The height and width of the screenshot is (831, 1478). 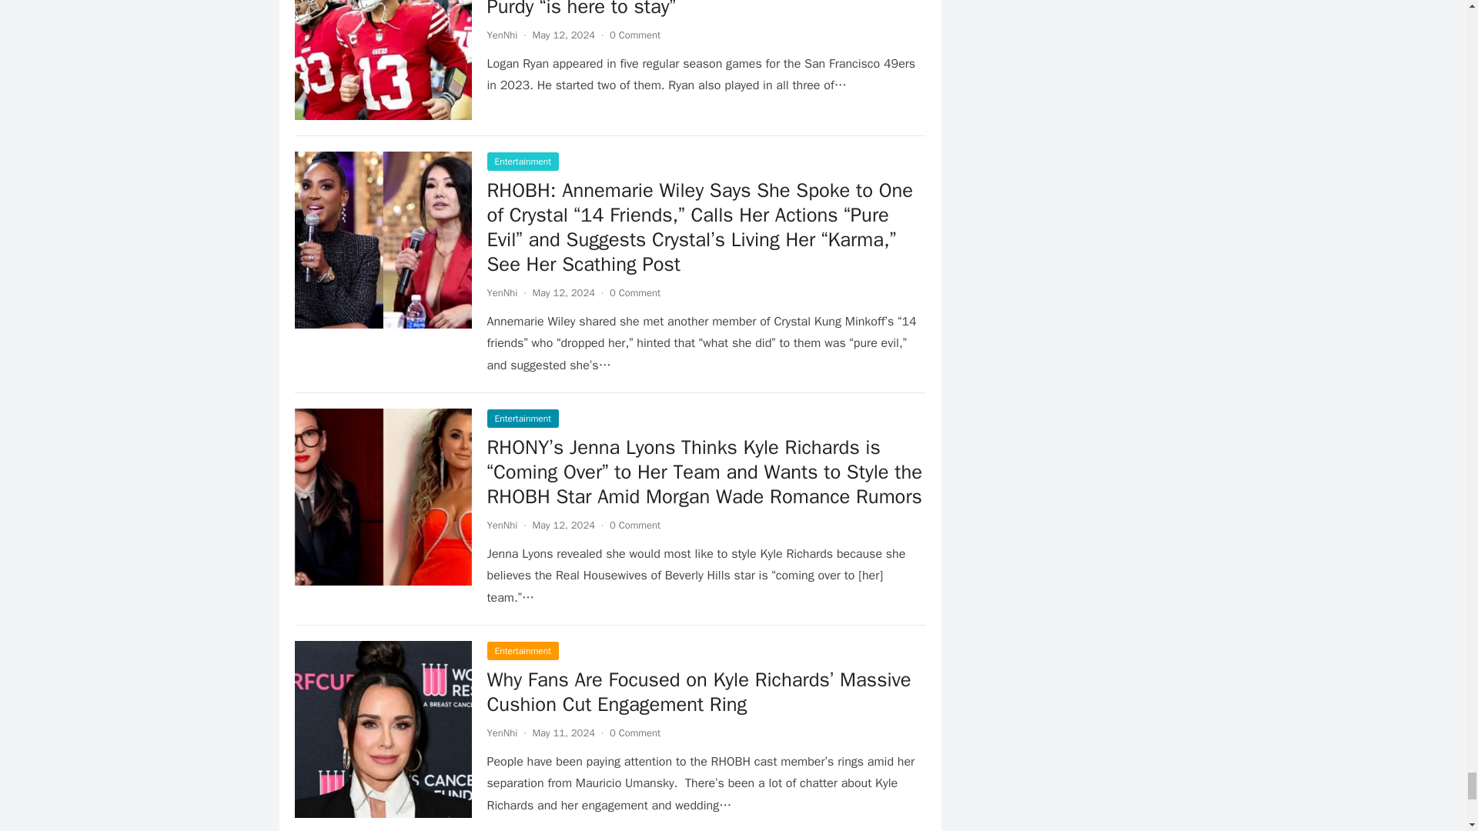 I want to click on 0 Comment, so click(x=634, y=35).